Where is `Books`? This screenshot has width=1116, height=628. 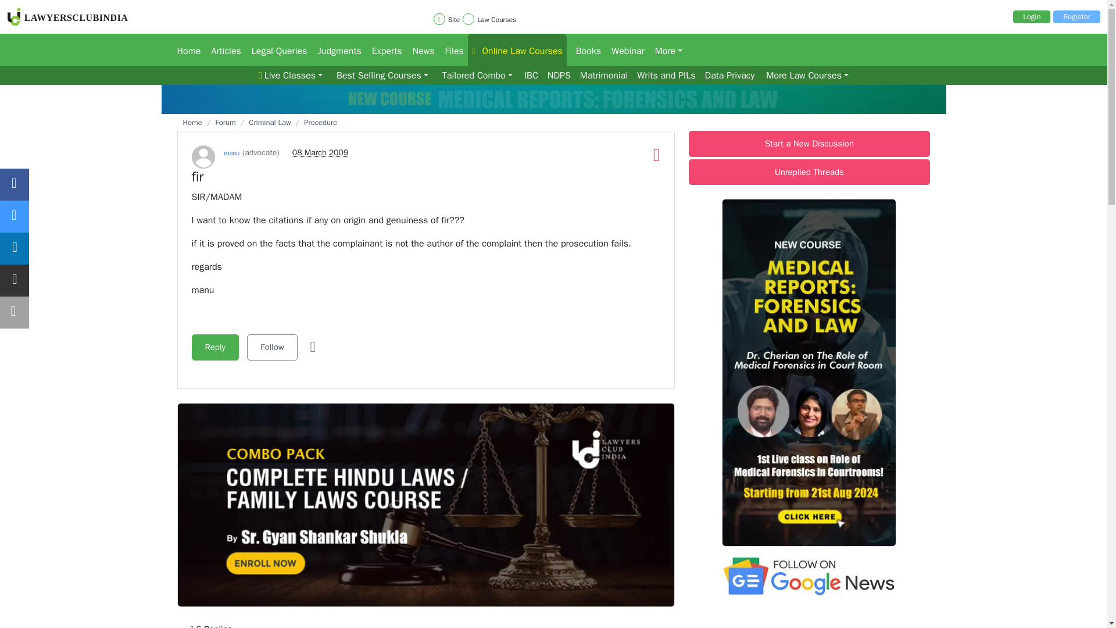 Books is located at coordinates (585, 50).